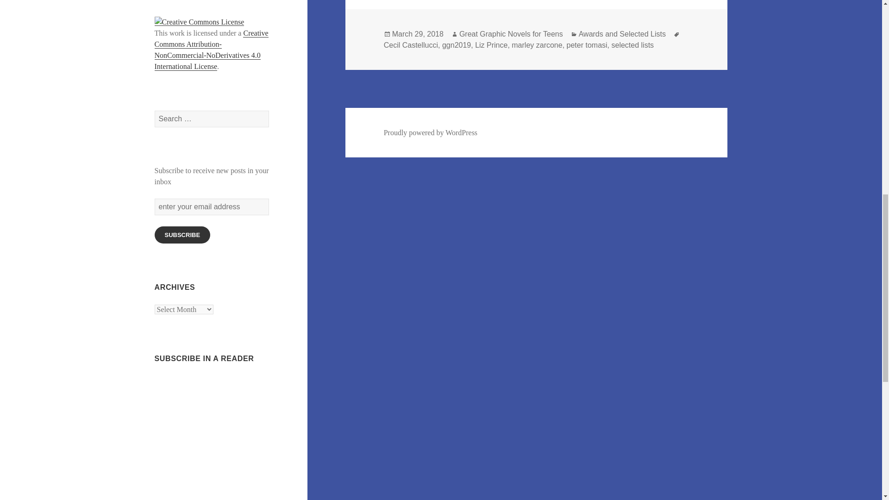  What do you see at coordinates (511, 34) in the screenshot?
I see `Great Graphic Novels for Teens` at bounding box center [511, 34].